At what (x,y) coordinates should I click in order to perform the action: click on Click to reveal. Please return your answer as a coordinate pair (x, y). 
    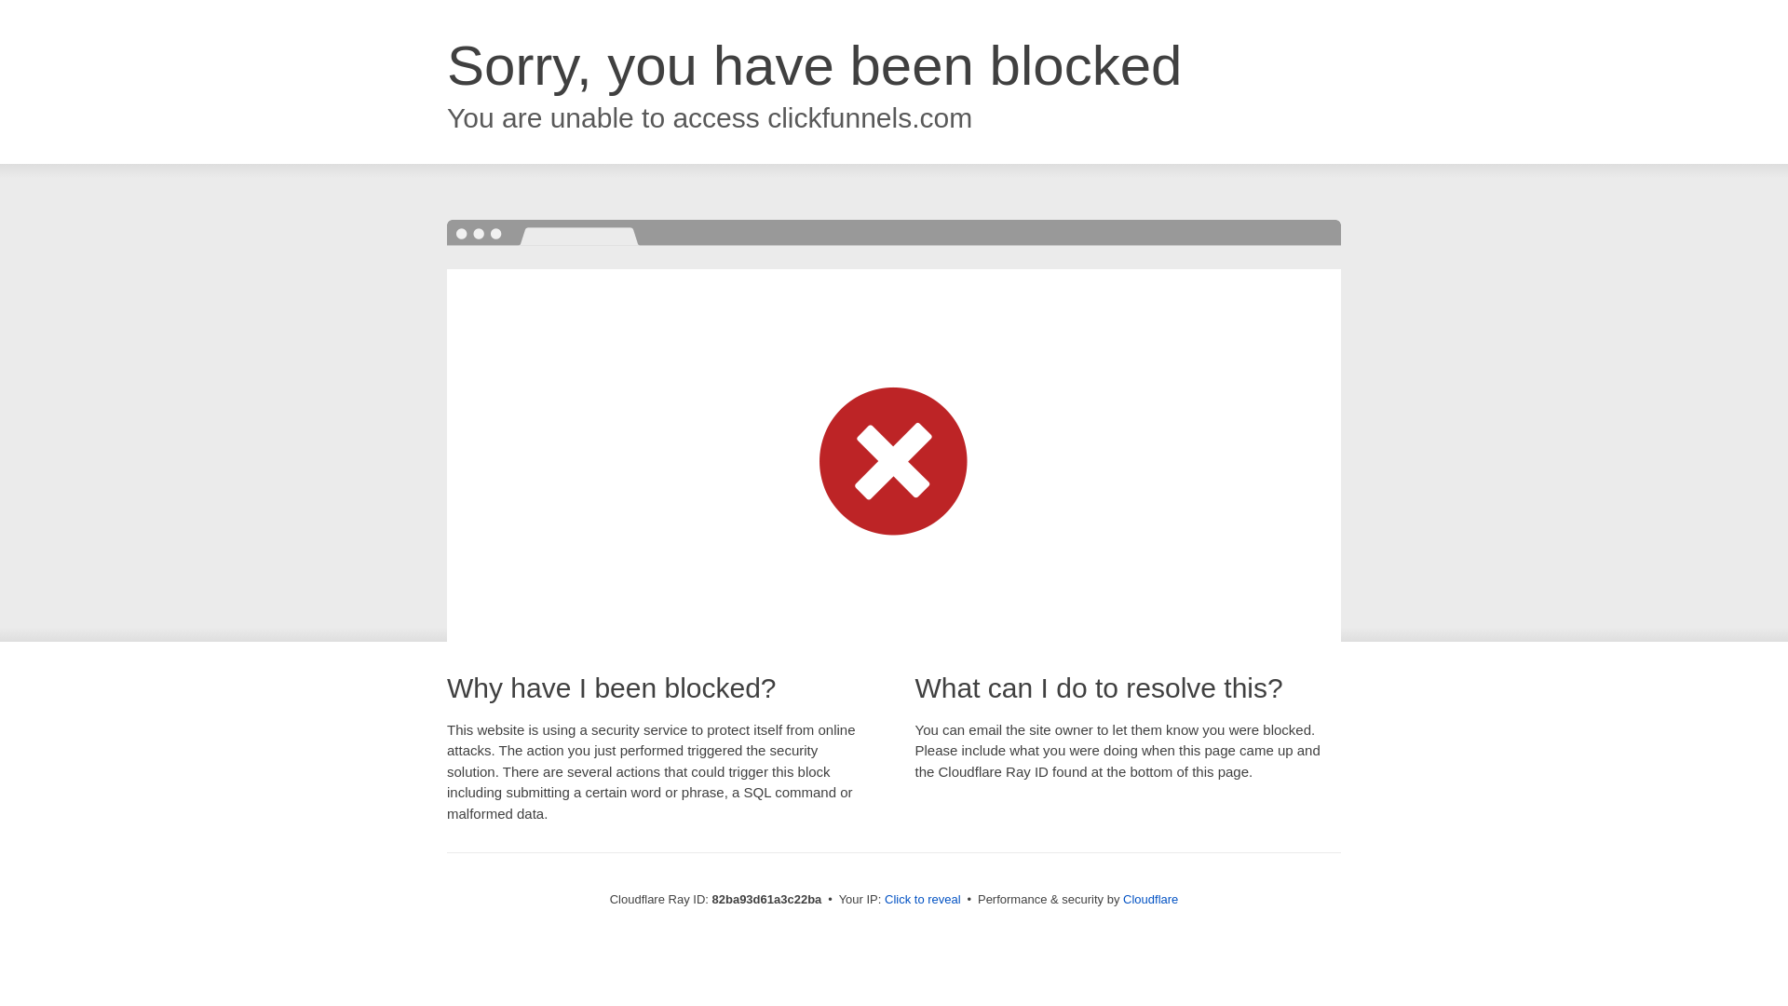
    Looking at the image, I should click on (923, 900).